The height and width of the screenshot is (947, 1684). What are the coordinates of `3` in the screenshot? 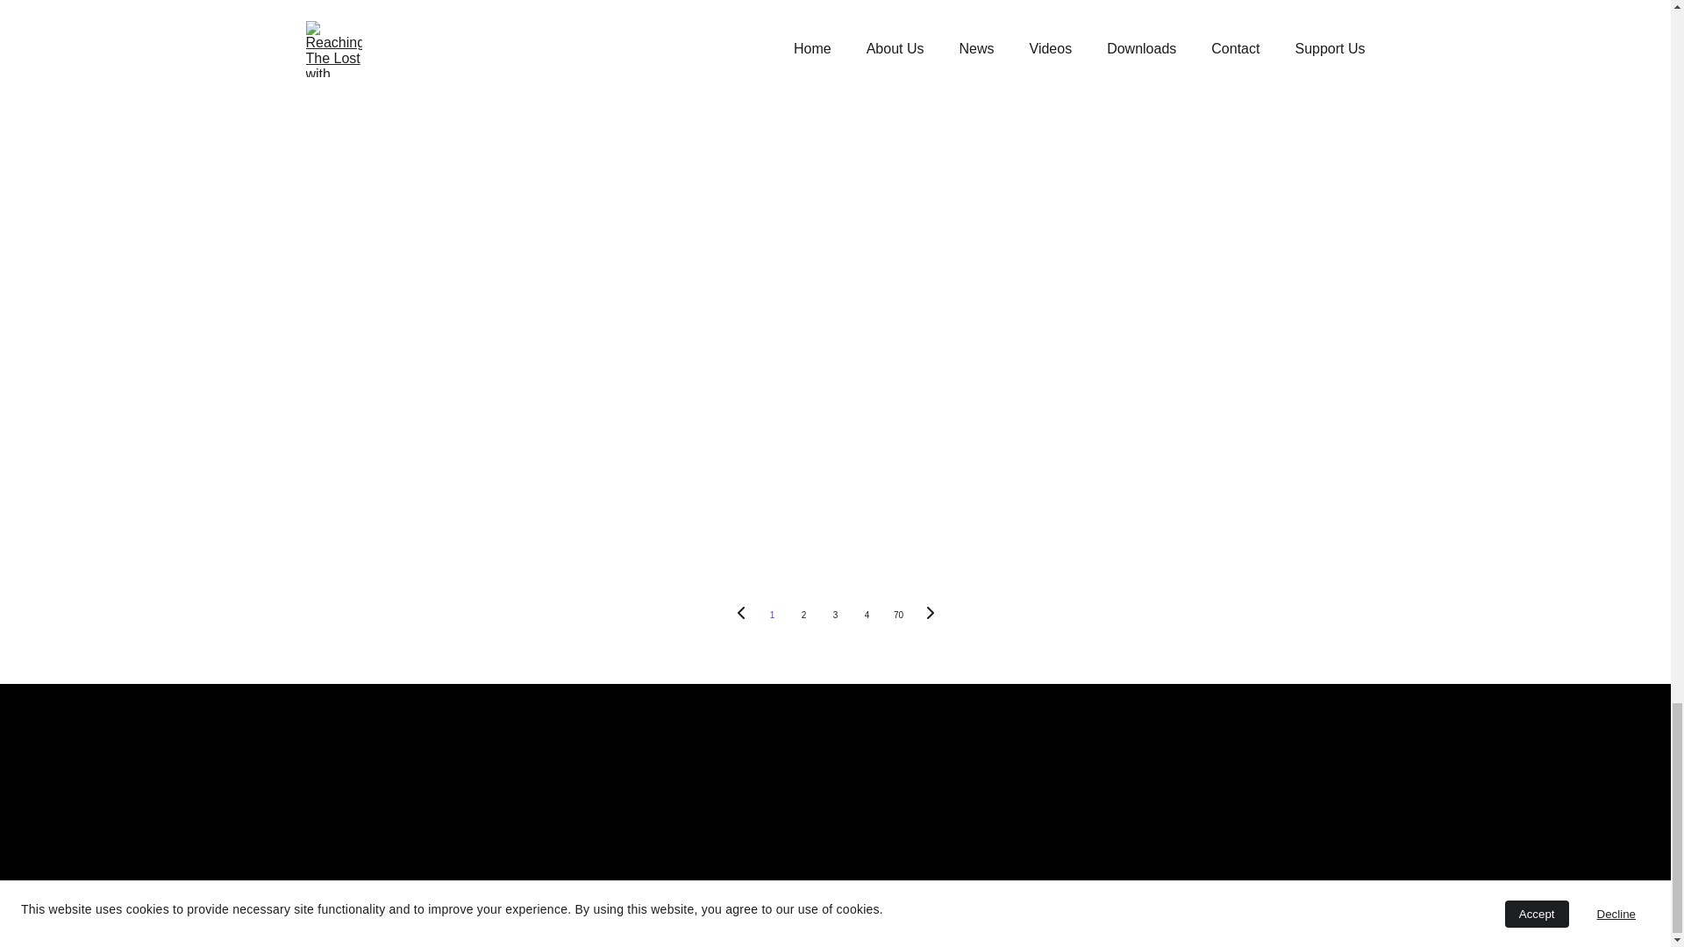 It's located at (834, 616).